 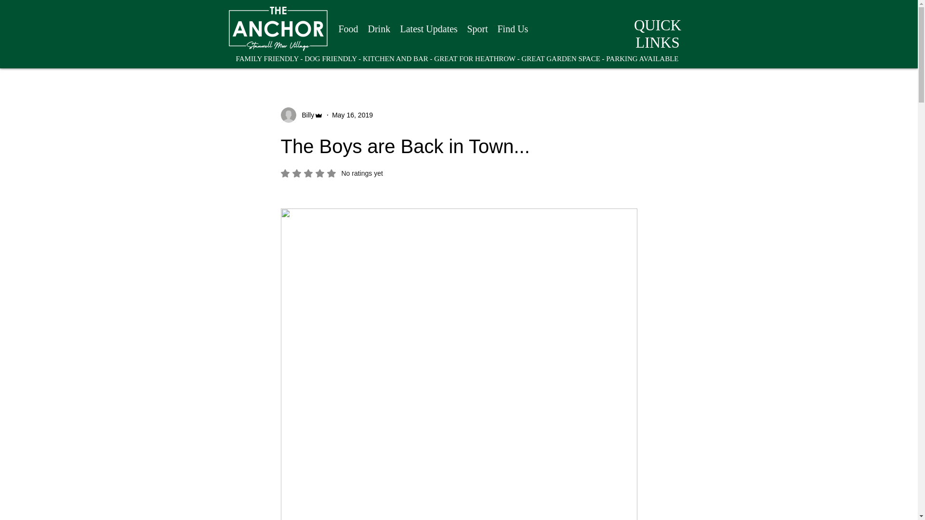 I want to click on Food, so click(x=348, y=29).